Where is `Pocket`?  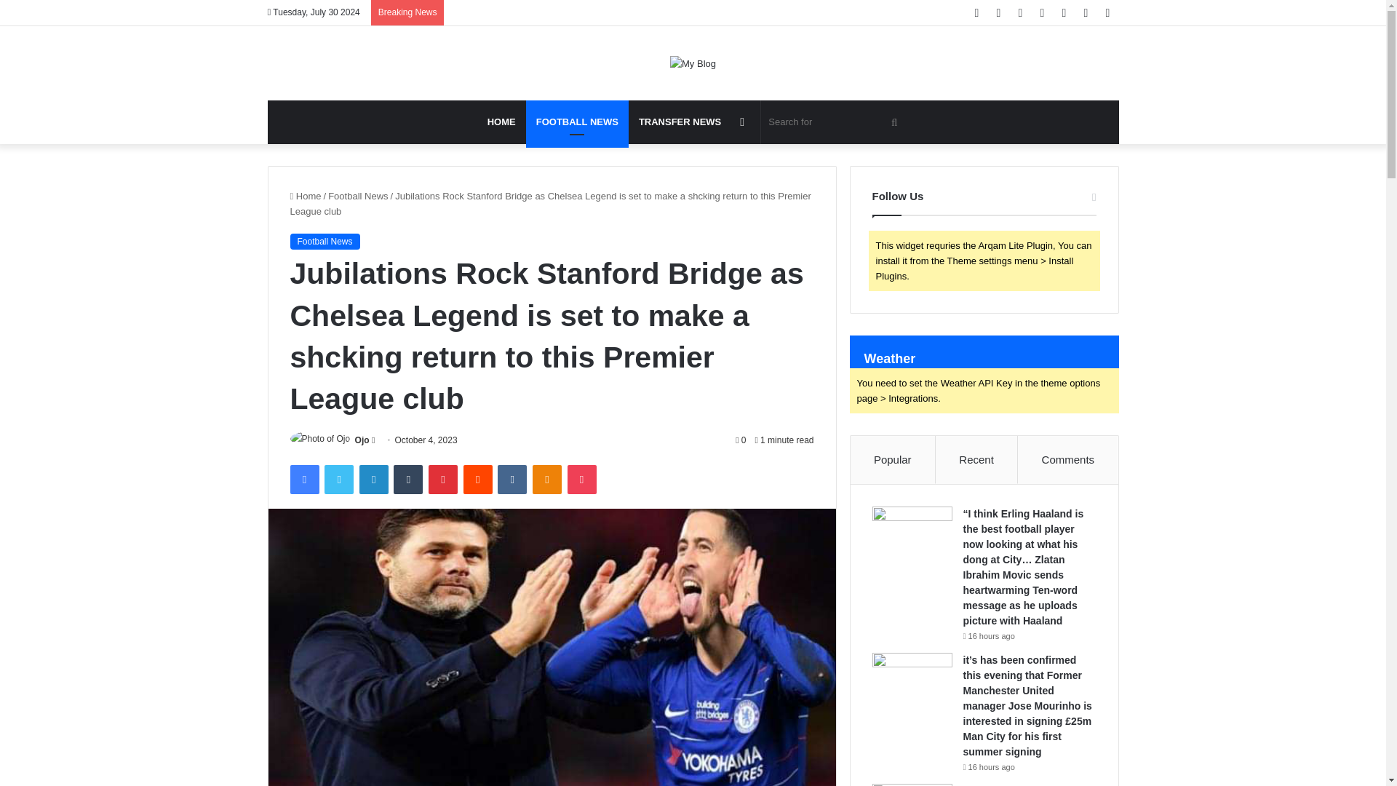
Pocket is located at coordinates (581, 480).